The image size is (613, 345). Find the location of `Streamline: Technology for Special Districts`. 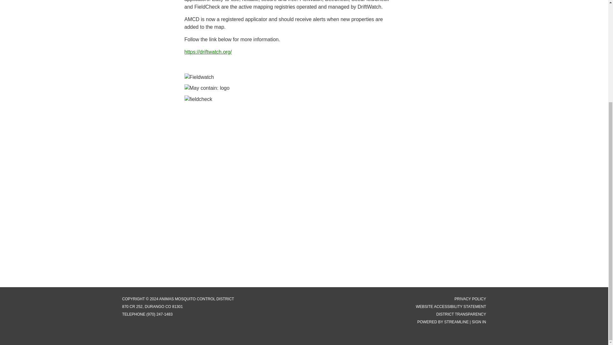

Streamline: Technology for Special Districts is located at coordinates (456, 322).